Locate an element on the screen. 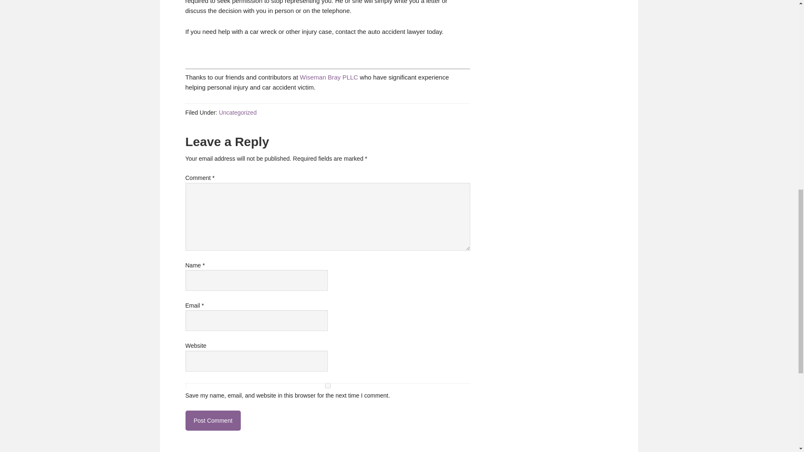  yes is located at coordinates (327, 385).